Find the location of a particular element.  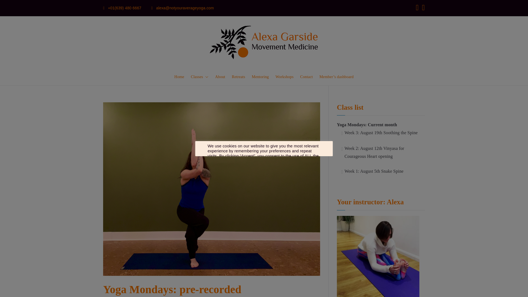

Workshops is located at coordinates (284, 77).